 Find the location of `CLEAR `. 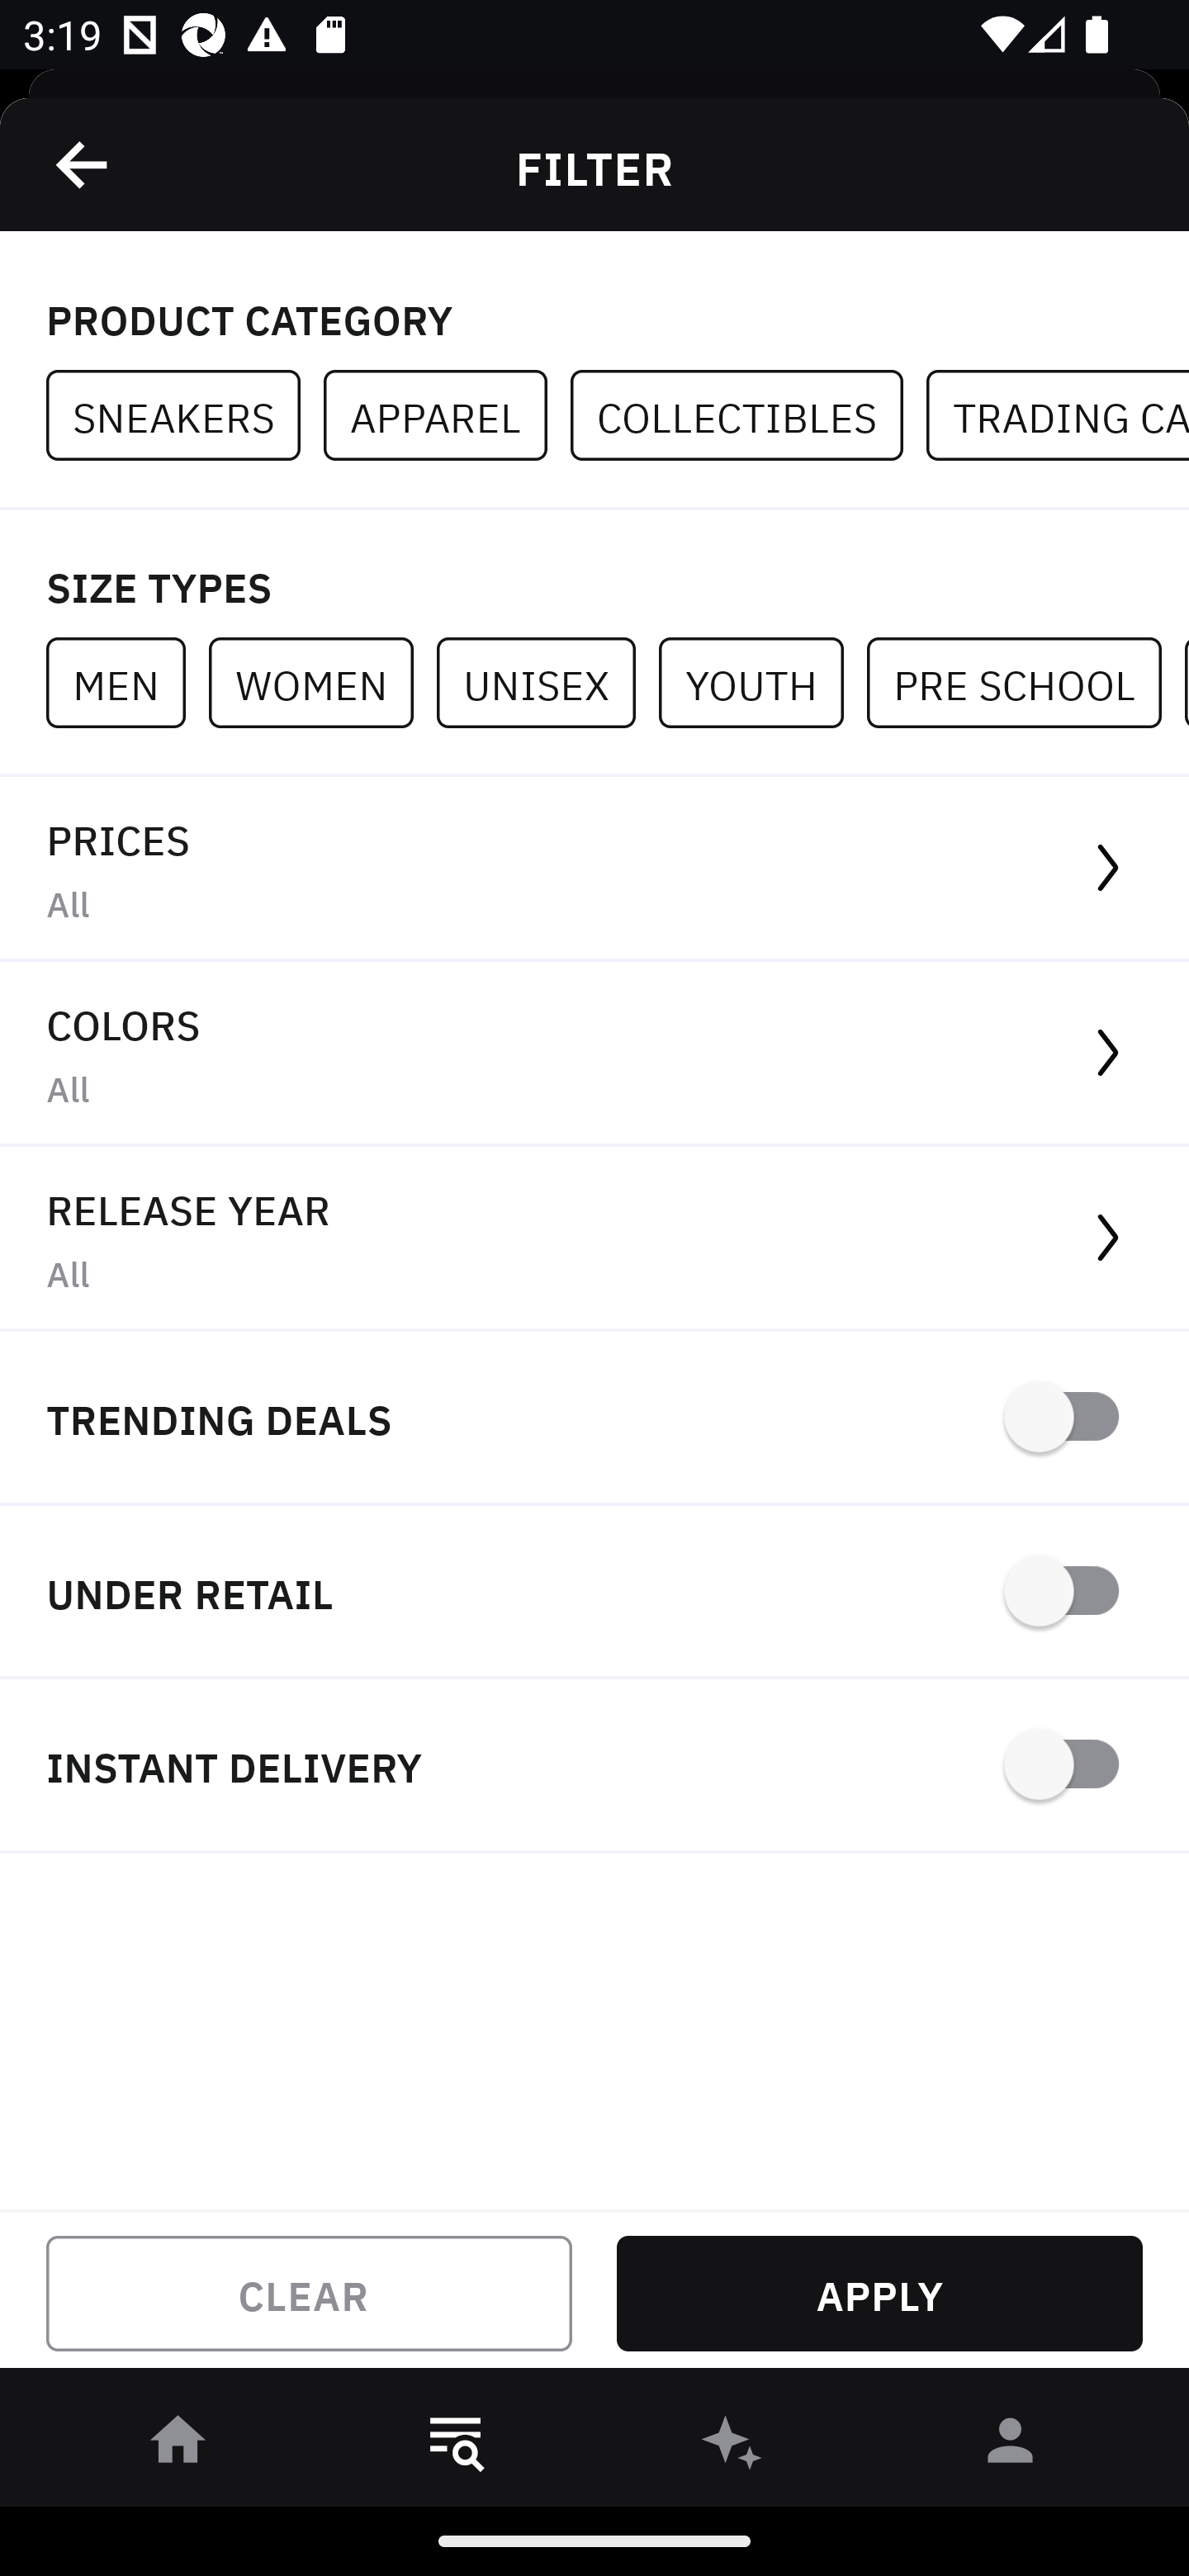

CLEAR  is located at coordinates (309, 2294).